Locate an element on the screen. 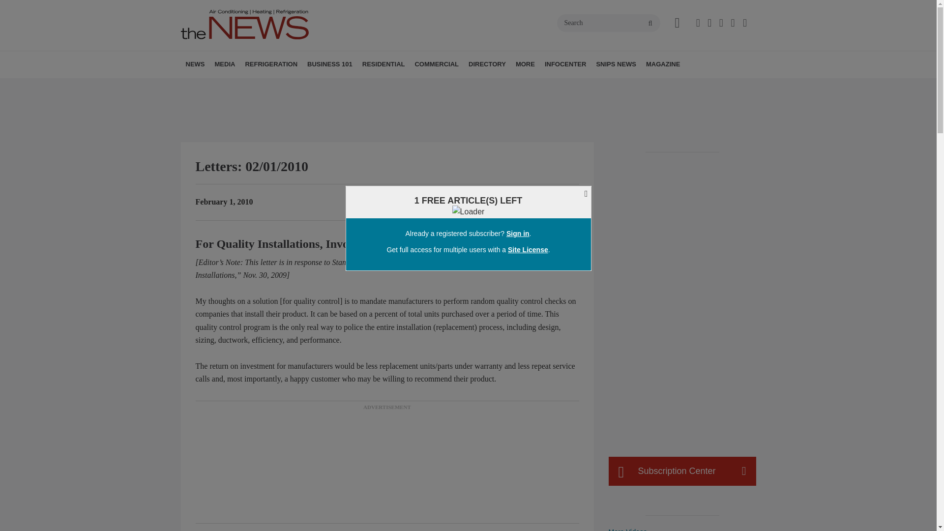 The image size is (944, 531). MANUFACTURER REPORTS is located at coordinates (251, 86).